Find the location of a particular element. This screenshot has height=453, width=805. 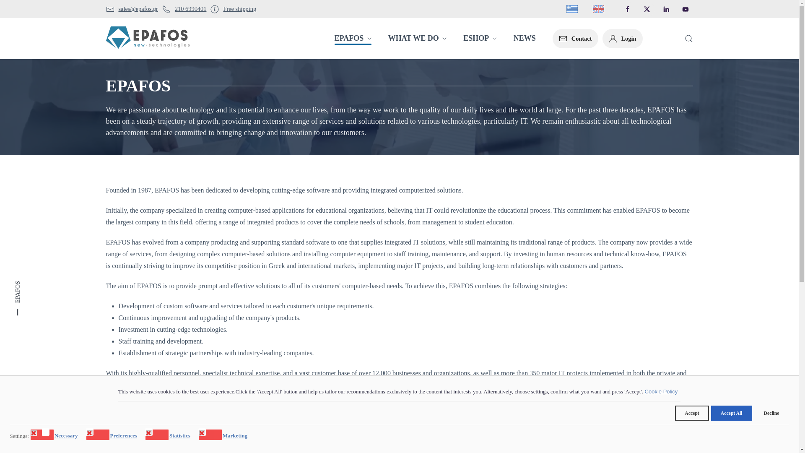

EPAFOS is located at coordinates (399, 86).